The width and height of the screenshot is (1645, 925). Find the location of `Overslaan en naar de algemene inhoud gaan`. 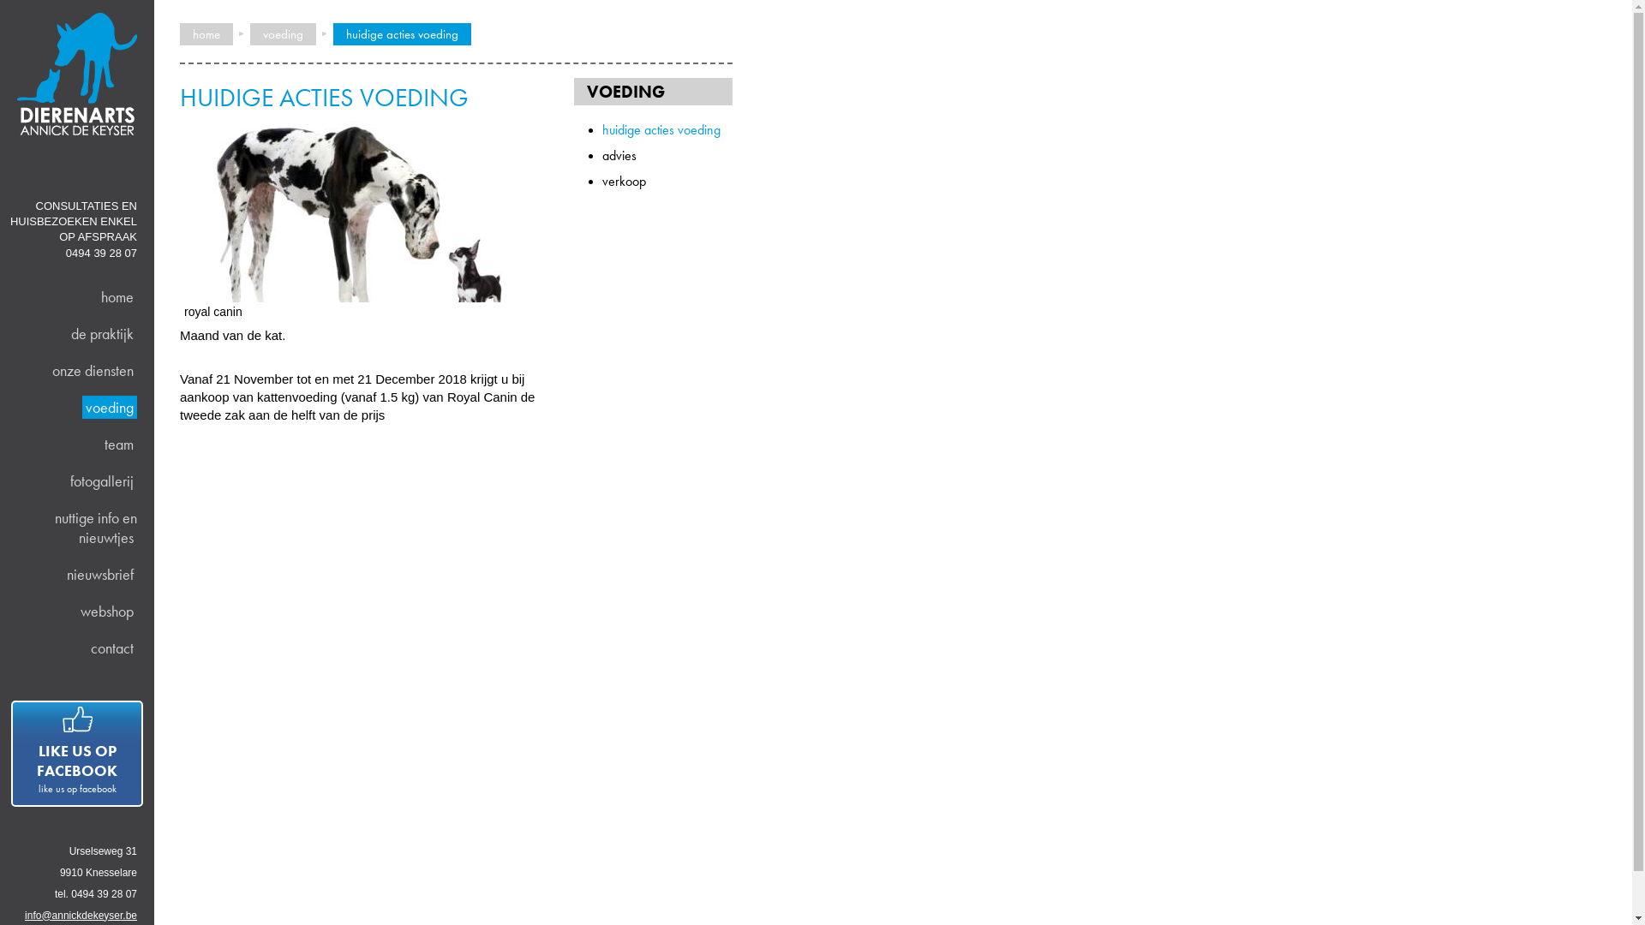

Overslaan en naar de algemene inhoud gaan is located at coordinates (129, 7).